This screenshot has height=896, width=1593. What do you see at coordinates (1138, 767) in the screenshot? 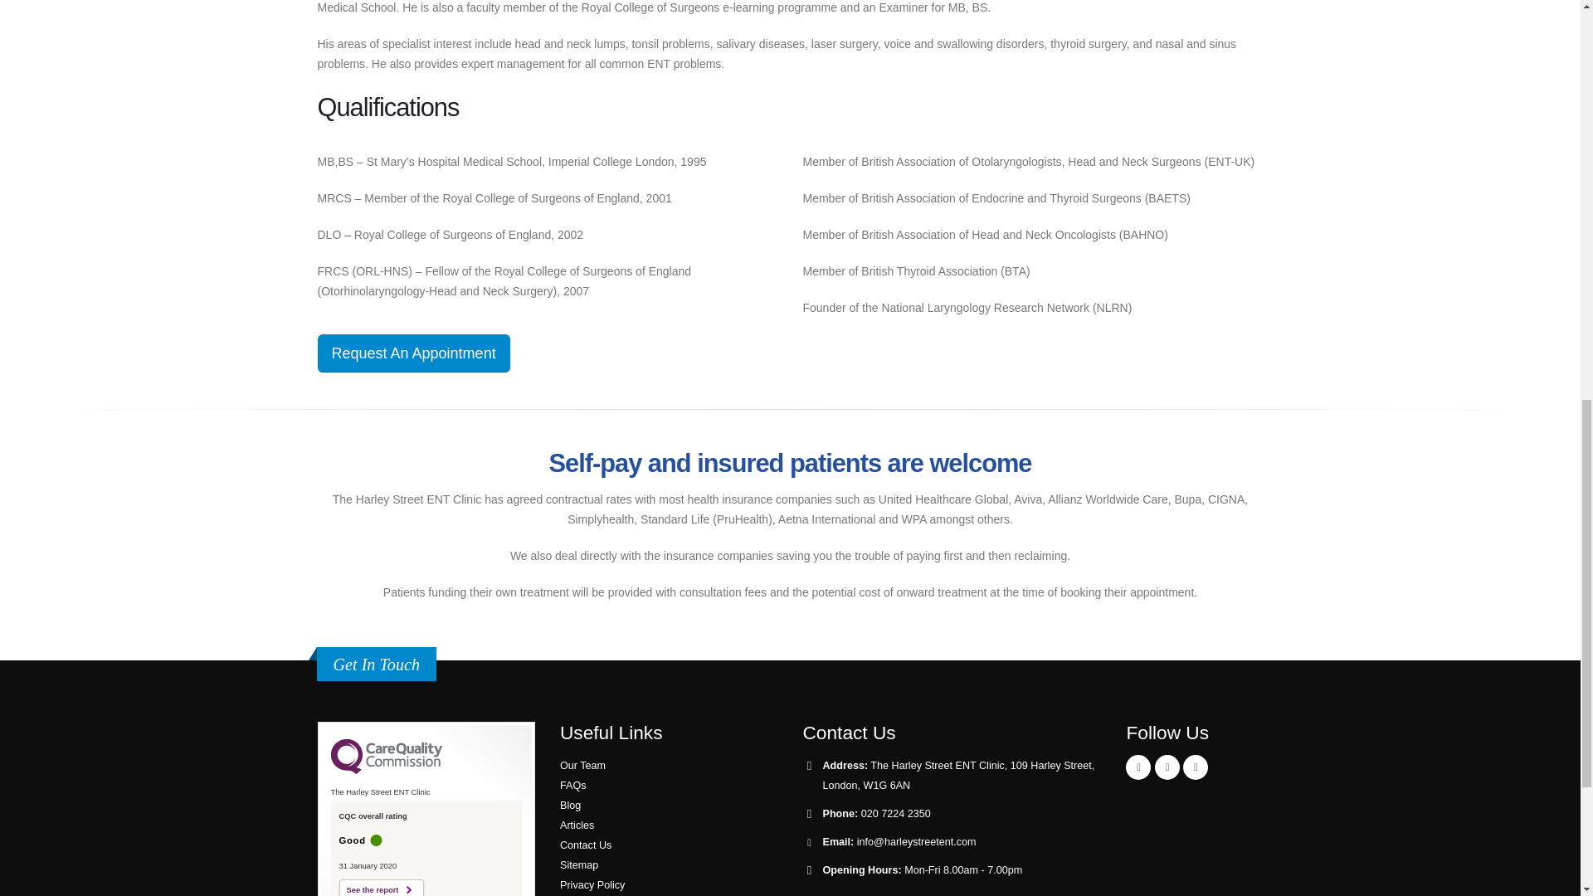
I see `Facebook` at bounding box center [1138, 767].